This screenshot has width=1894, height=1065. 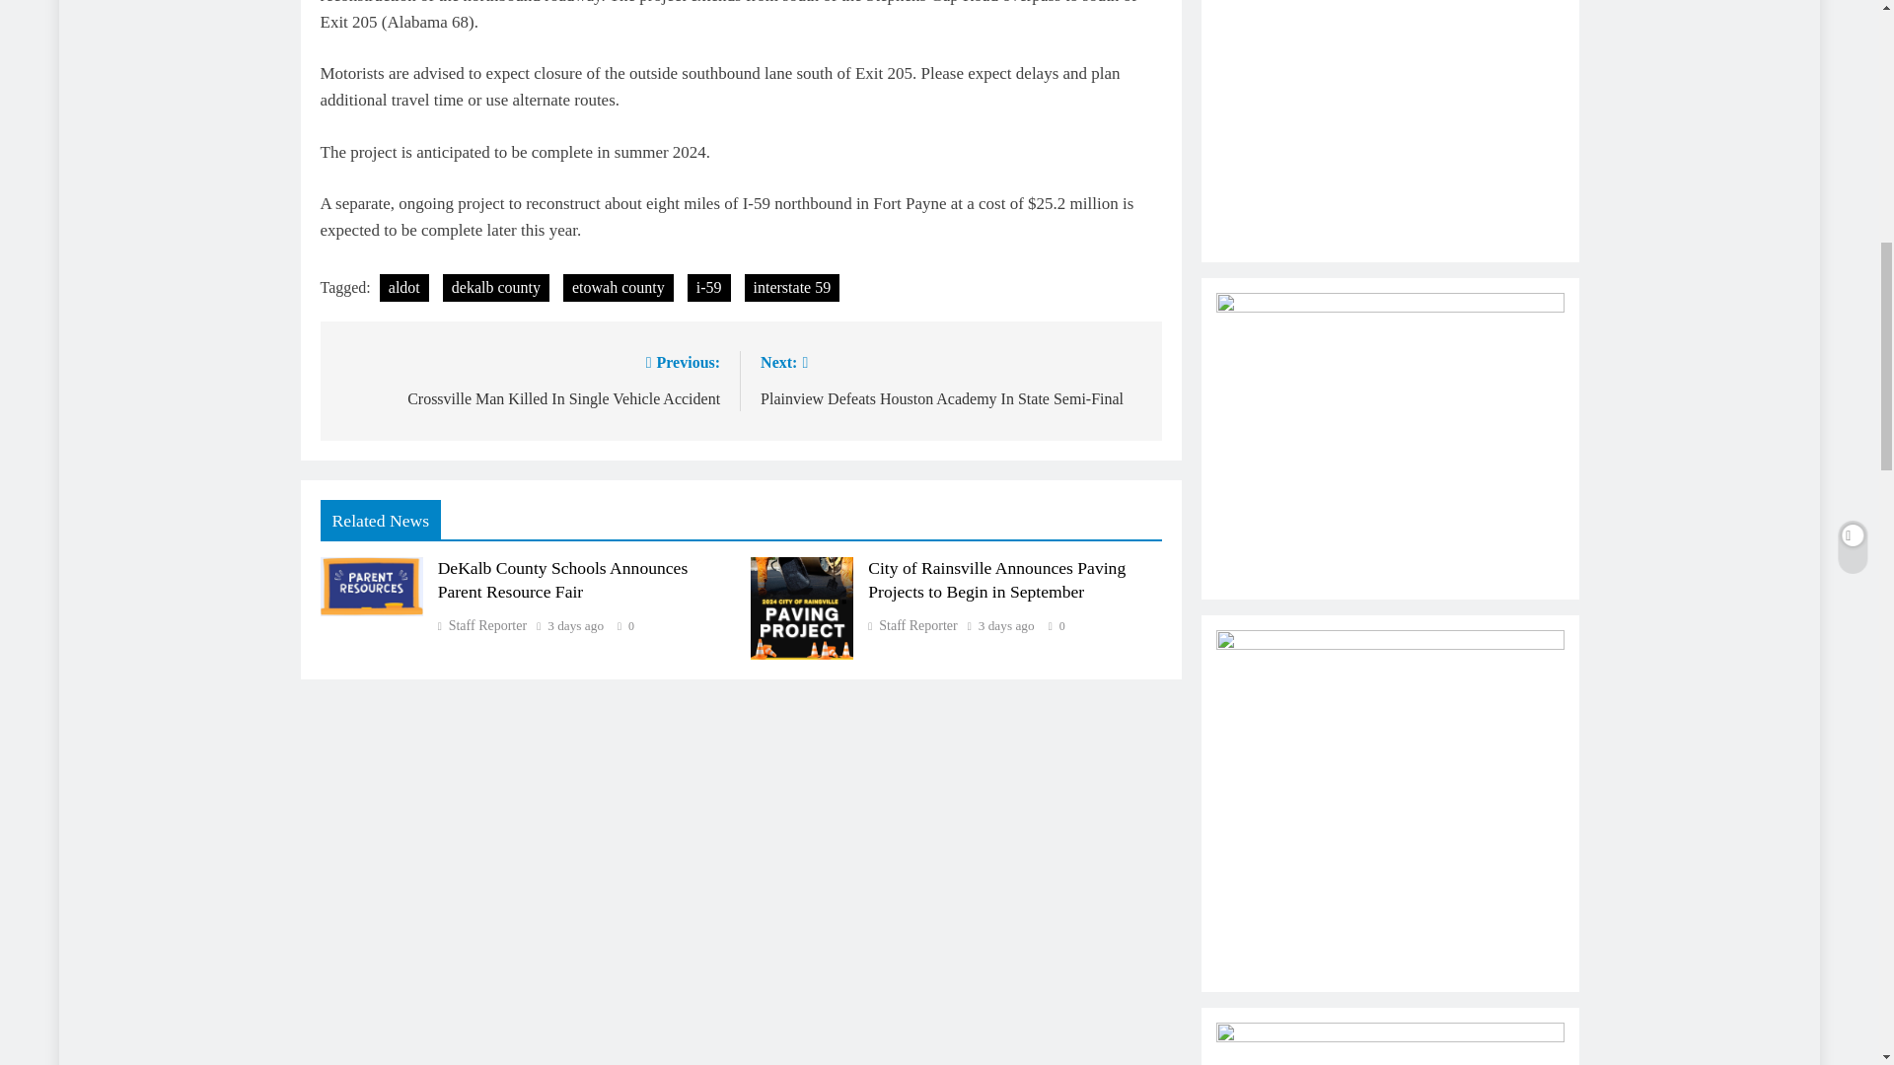 I want to click on i-59, so click(x=708, y=287).